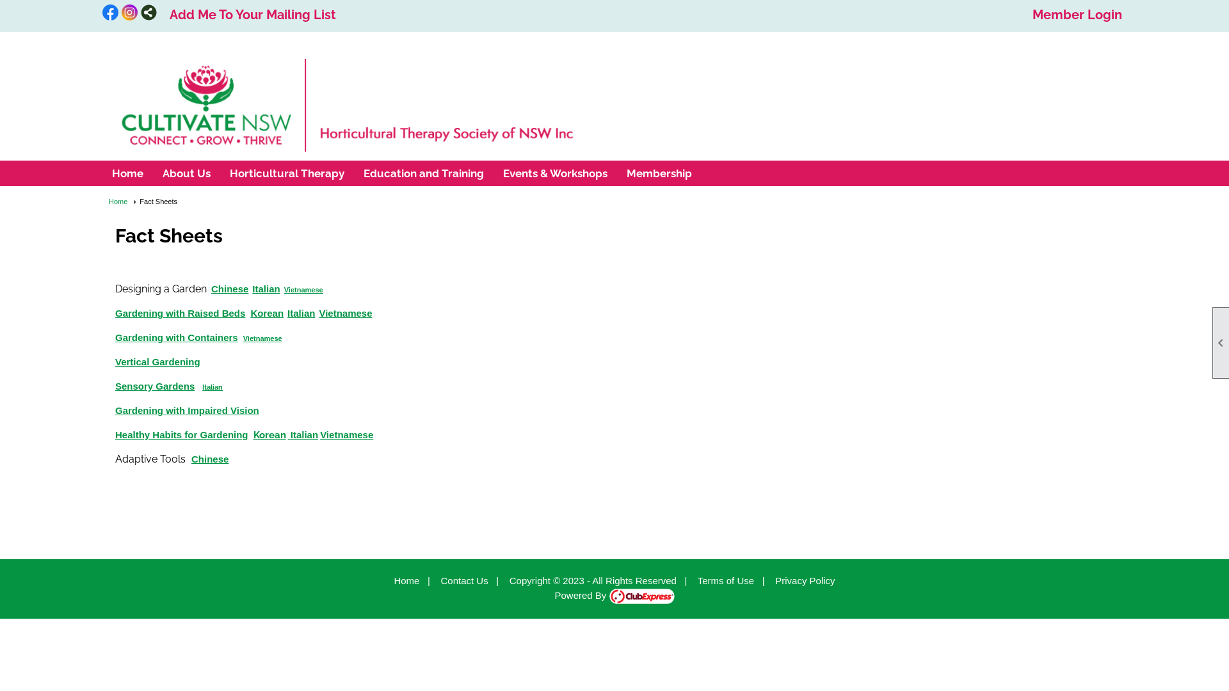 The width and height of the screenshot is (1229, 691). What do you see at coordinates (157, 362) in the screenshot?
I see `Vertical Gardening` at bounding box center [157, 362].